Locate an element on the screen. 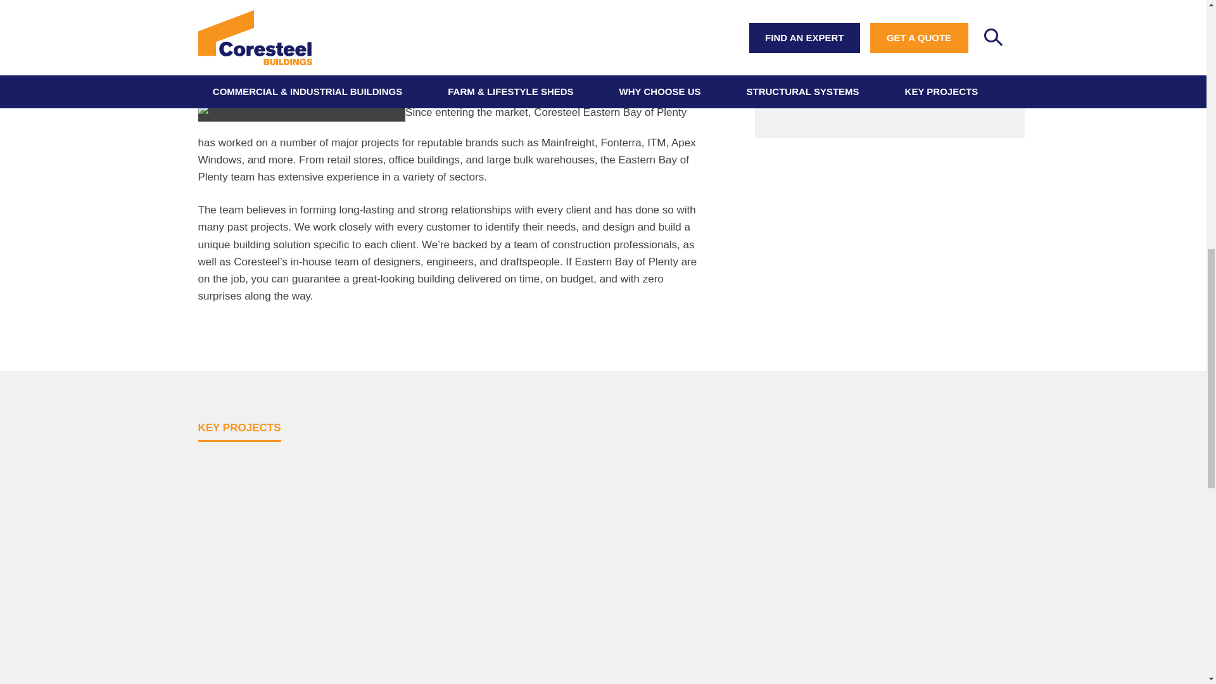  View on Google Maps. Opens in a new tab.  is located at coordinates (882, 78).